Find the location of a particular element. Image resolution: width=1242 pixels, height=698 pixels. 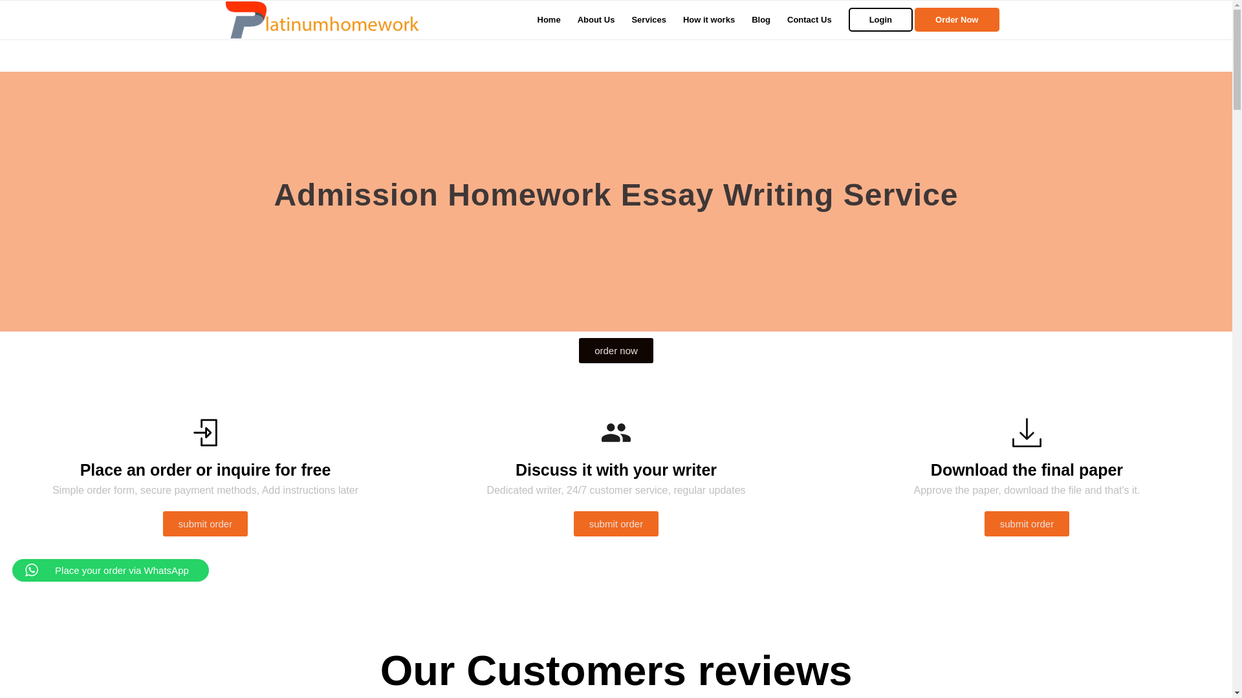

Home is located at coordinates (549, 19).